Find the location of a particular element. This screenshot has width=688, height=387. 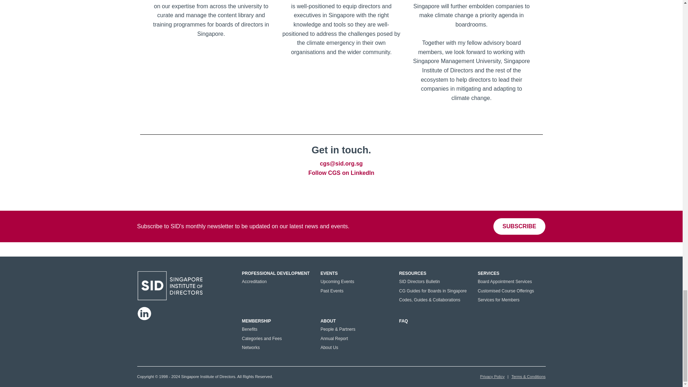

SUBSCRIBE is located at coordinates (519, 226).